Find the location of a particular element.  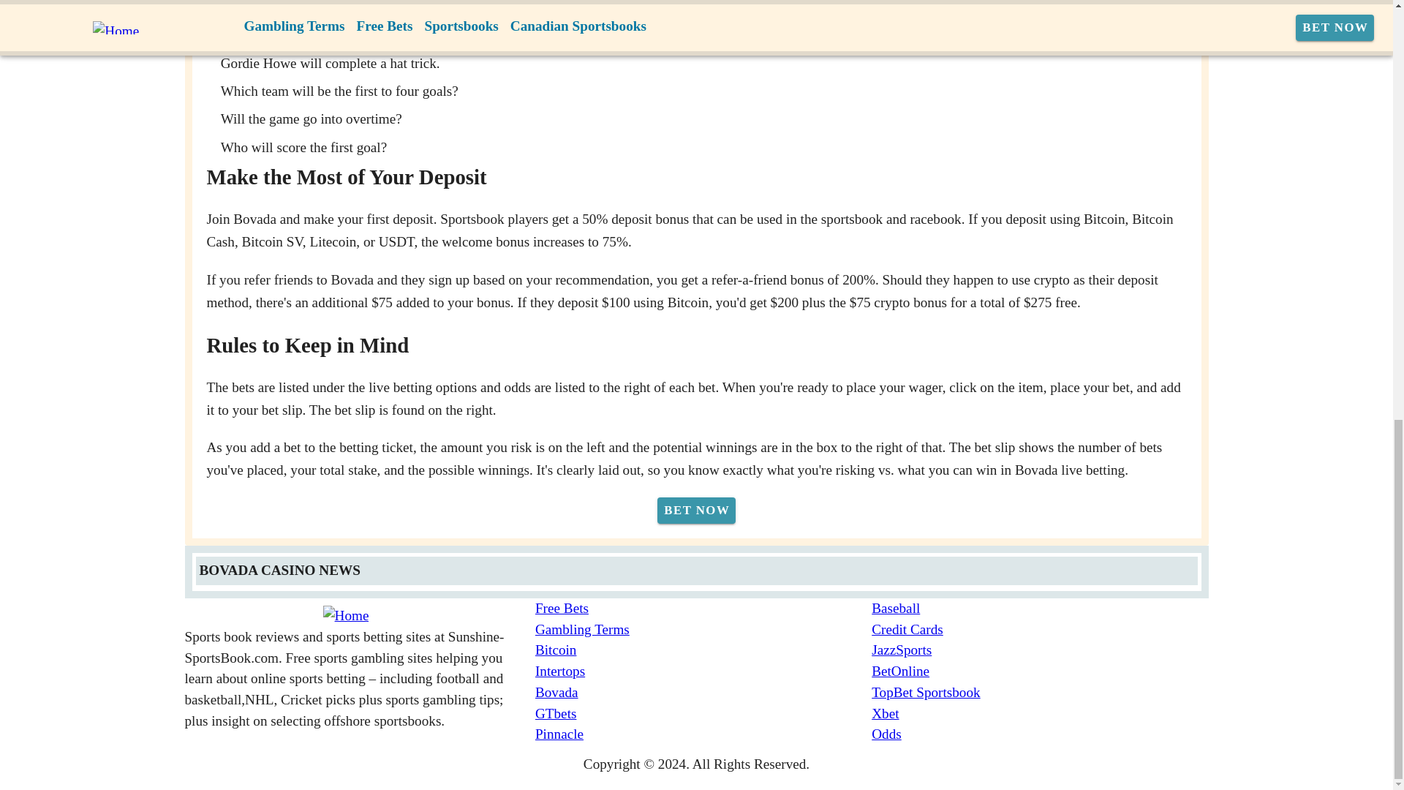

Xbet is located at coordinates (1040, 714).